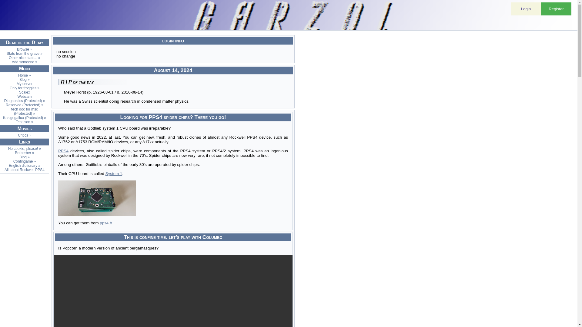 The height and width of the screenshot is (327, 582). What do you see at coordinates (24, 79) in the screenshot?
I see `Blog` at bounding box center [24, 79].